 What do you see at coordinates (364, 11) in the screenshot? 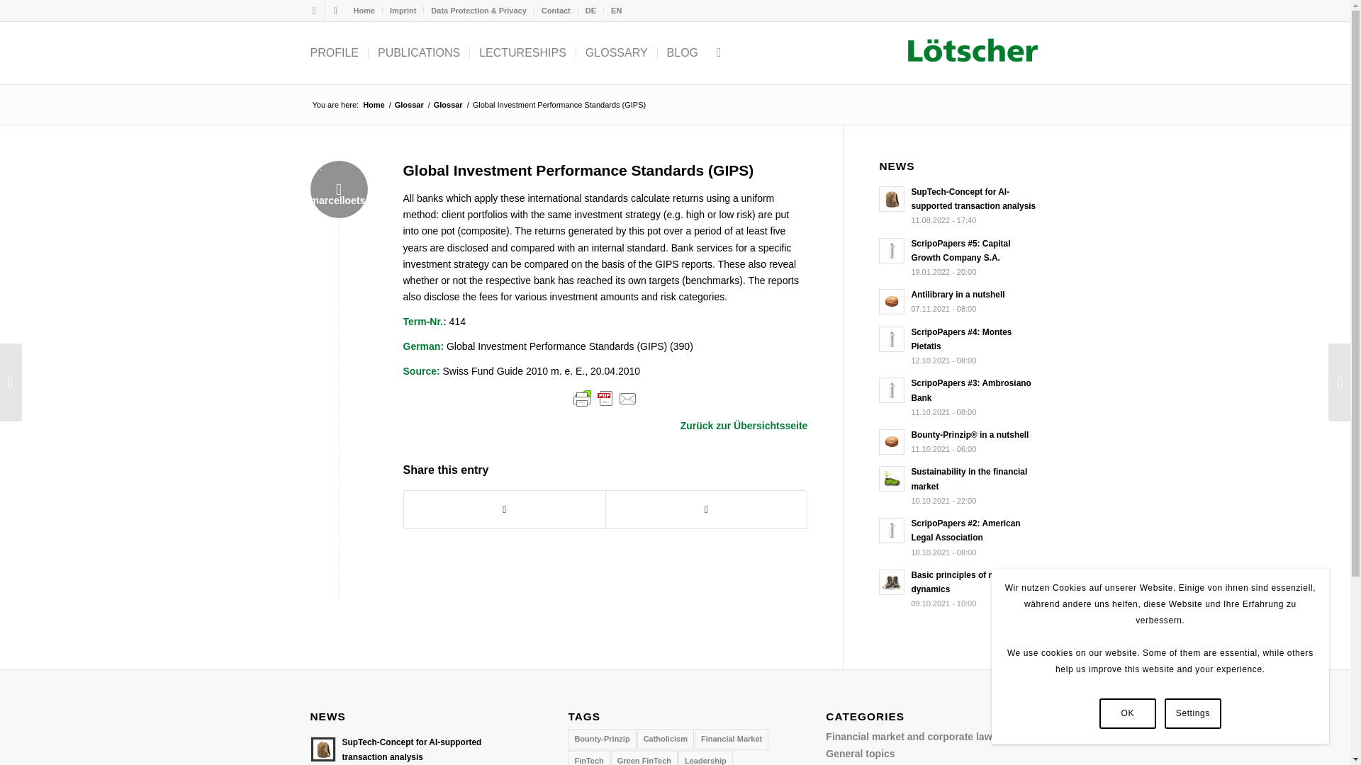
I see `Home` at bounding box center [364, 11].